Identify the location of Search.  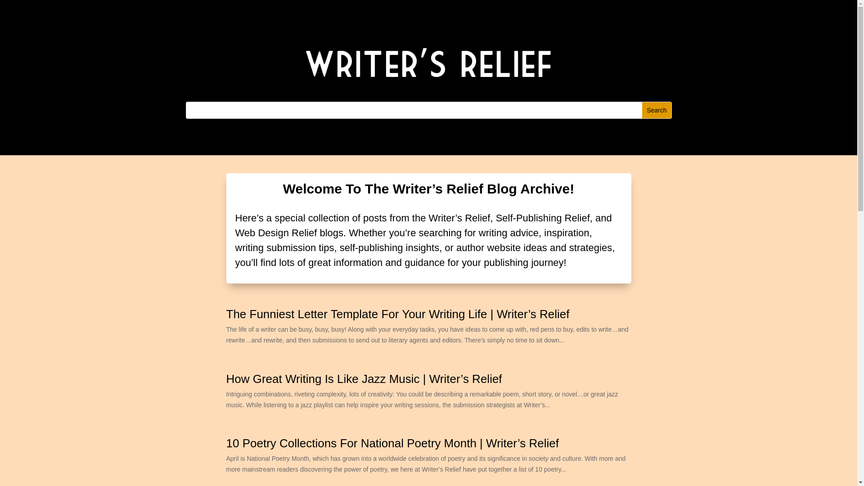
(656, 110).